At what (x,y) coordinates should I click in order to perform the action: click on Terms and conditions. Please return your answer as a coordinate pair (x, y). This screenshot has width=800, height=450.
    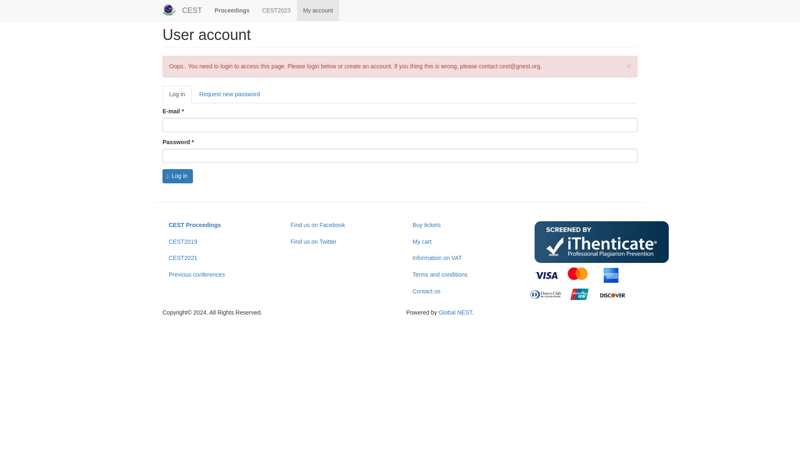
    Looking at the image, I should click on (461, 275).